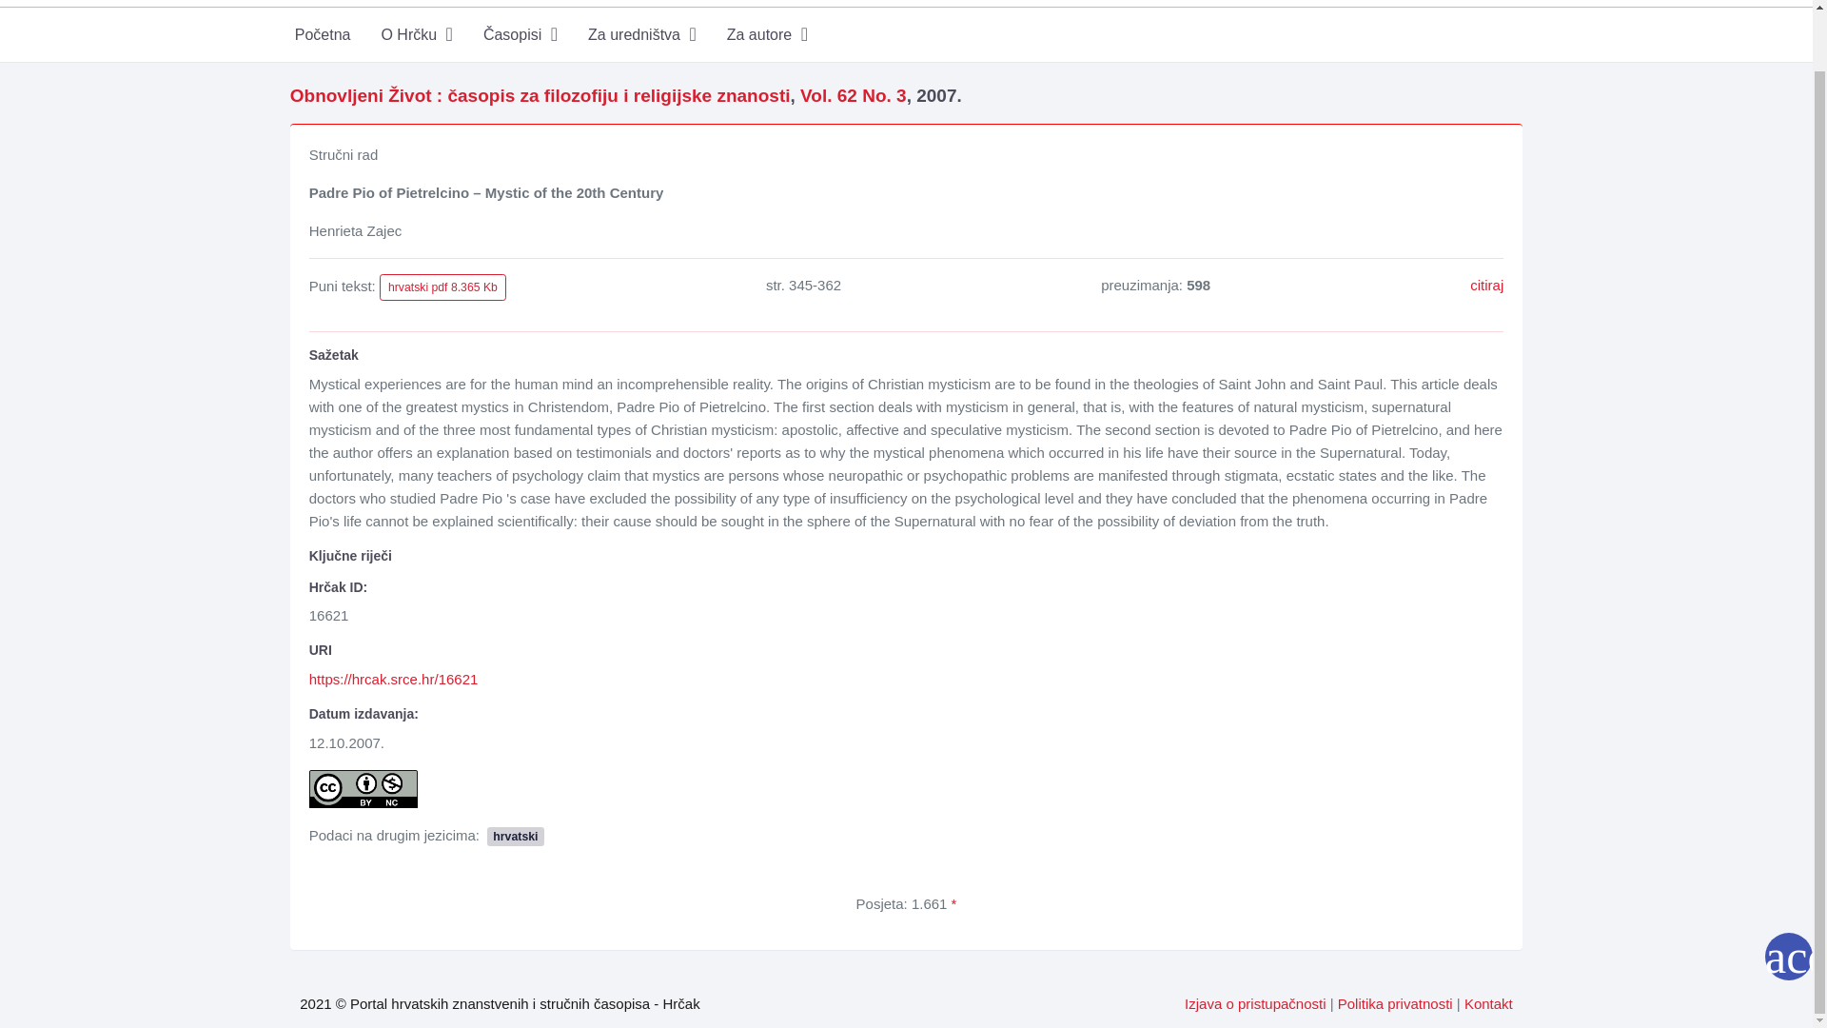 The height and width of the screenshot is (1028, 1827). Describe the element at coordinates (767, 34) in the screenshot. I see `Za autore` at that location.